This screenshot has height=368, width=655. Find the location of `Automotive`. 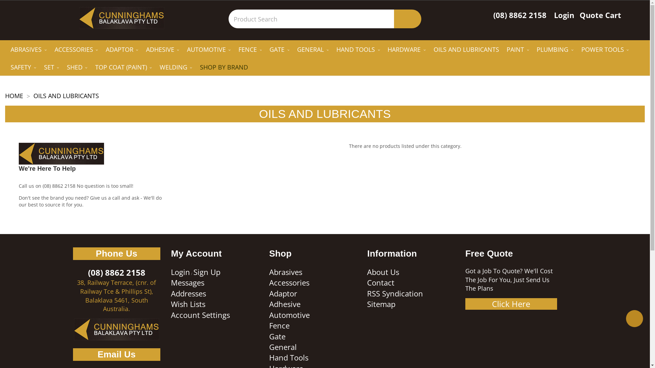

Automotive is located at coordinates (289, 315).